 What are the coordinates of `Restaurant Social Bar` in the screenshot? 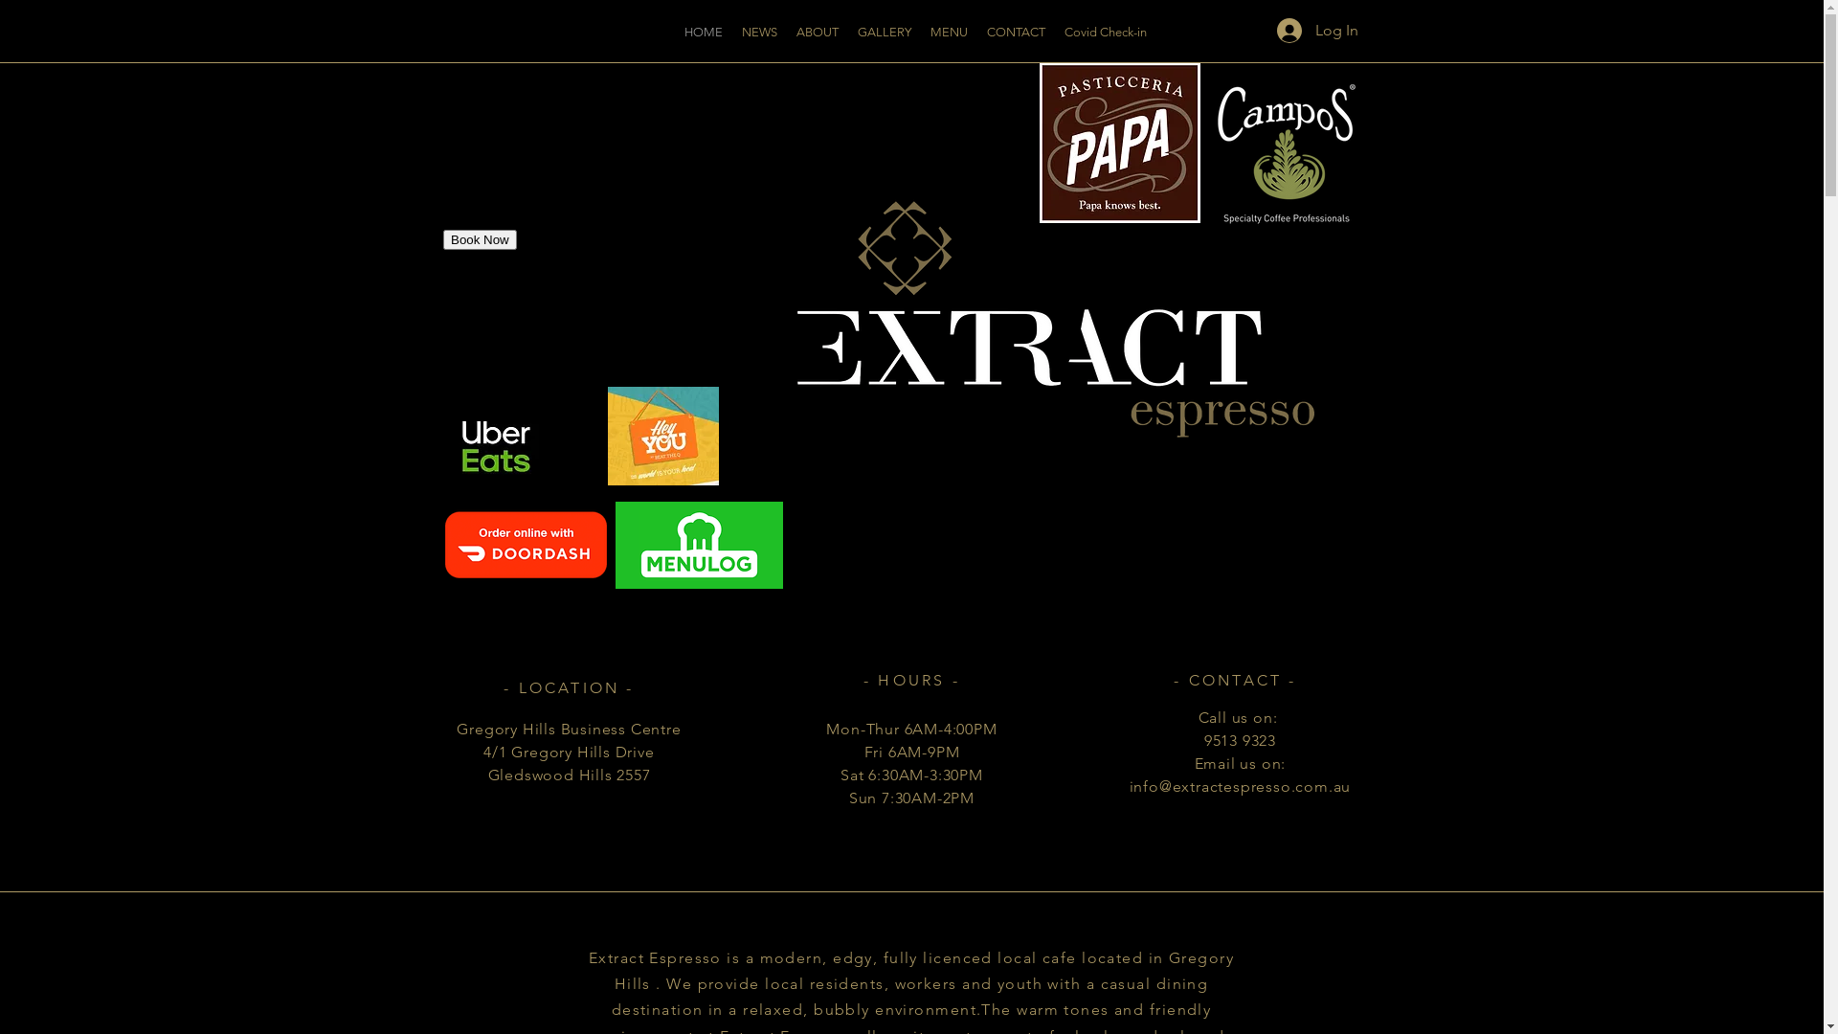 It's located at (1730, 35).